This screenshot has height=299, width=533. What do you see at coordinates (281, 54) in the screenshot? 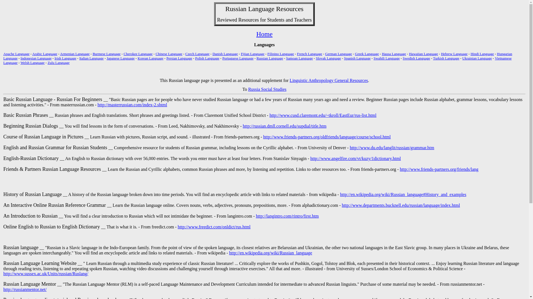
I see `Filipino Language` at bounding box center [281, 54].